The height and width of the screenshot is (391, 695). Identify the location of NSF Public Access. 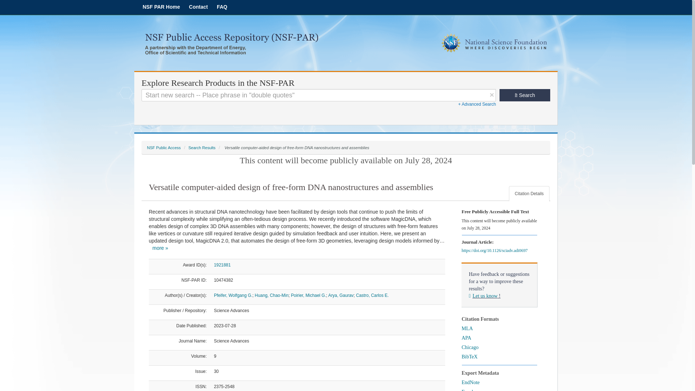
(164, 147).